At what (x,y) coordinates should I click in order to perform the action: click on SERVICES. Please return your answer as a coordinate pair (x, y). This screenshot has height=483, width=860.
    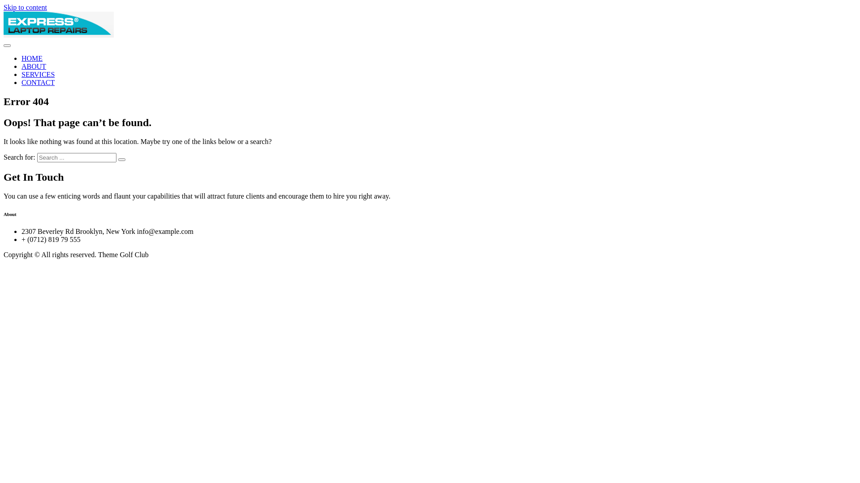
    Looking at the image, I should click on (38, 74).